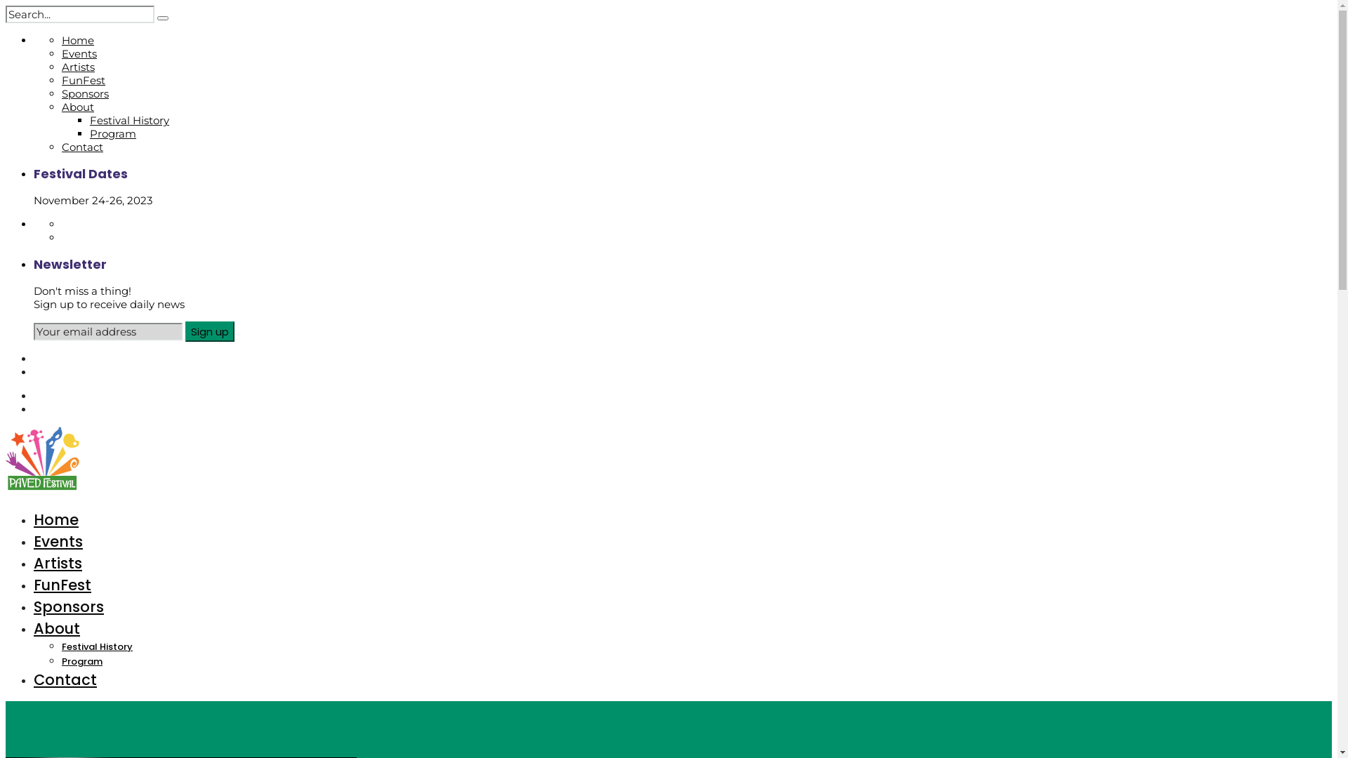  What do you see at coordinates (65, 679) in the screenshot?
I see `Contact` at bounding box center [65, 679].